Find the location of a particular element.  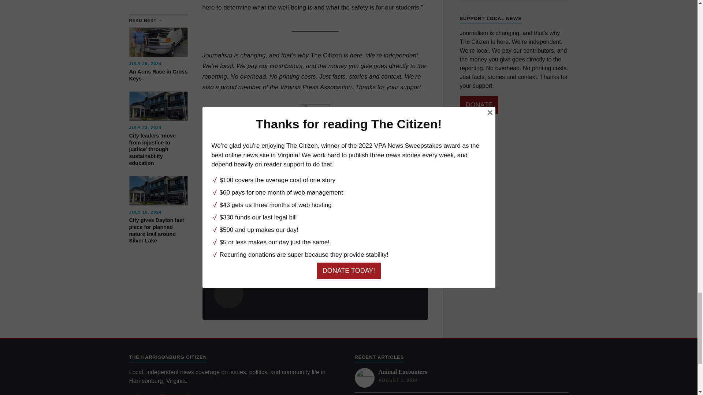

HARRISONBURG POLICE DEPARTMENT is located at coordinates (357, 223).